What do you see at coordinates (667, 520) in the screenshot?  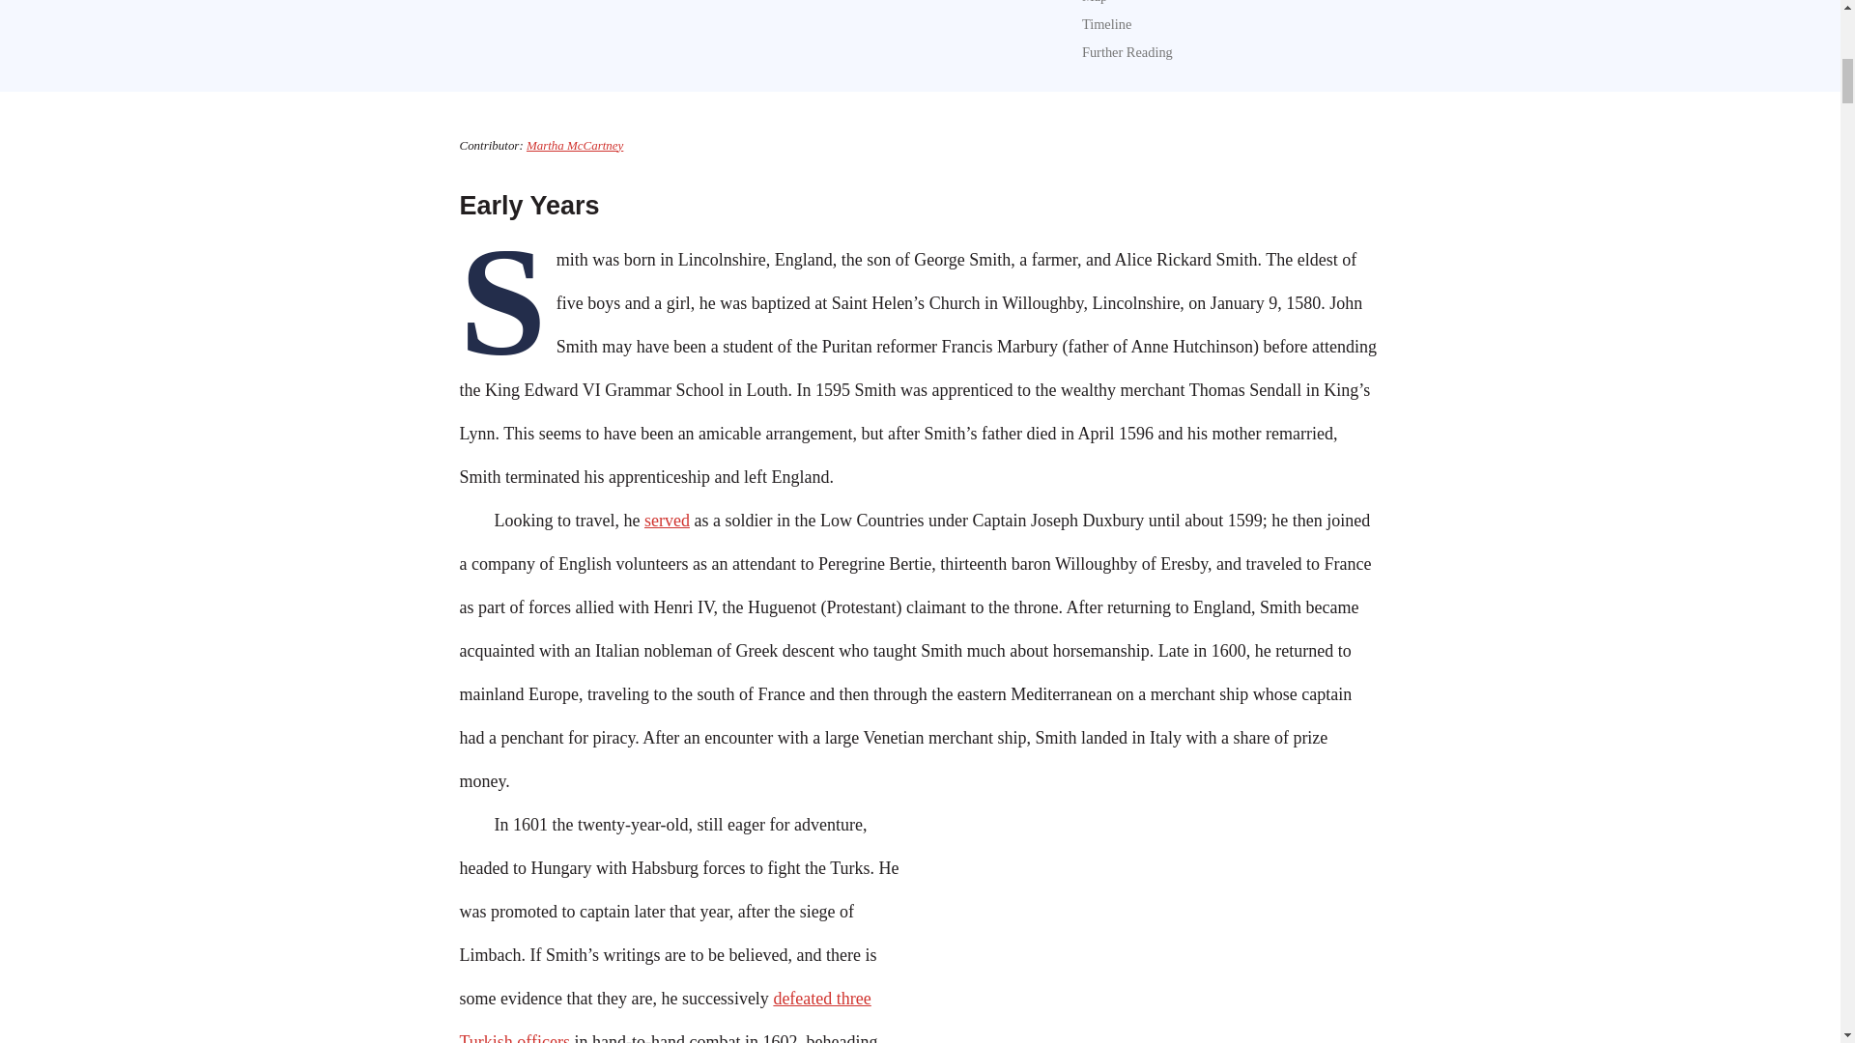 I see `served` at bounding box center [667, 520].